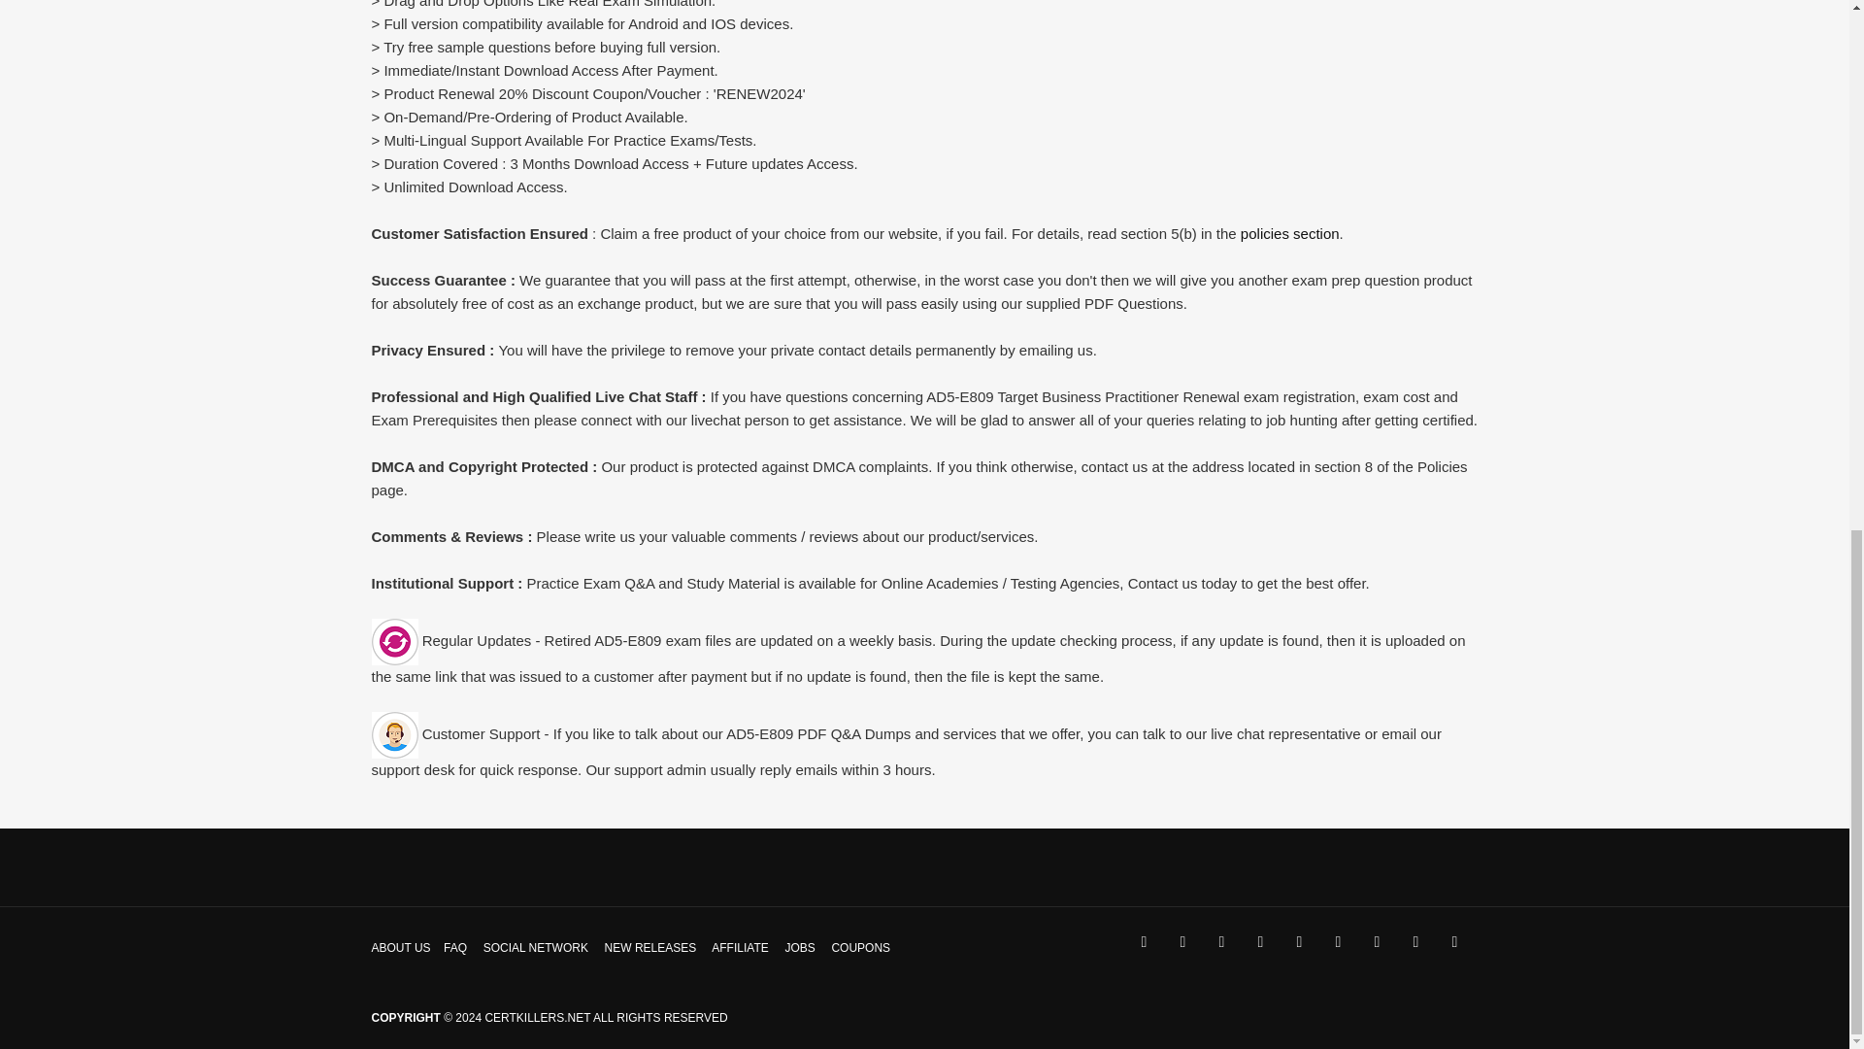 This screenshot has width=1864, height=1049. What do you see at coordinates (740, 947) in the screenshot?
I see `AFFILIATE` at bounding box center [740, 947].